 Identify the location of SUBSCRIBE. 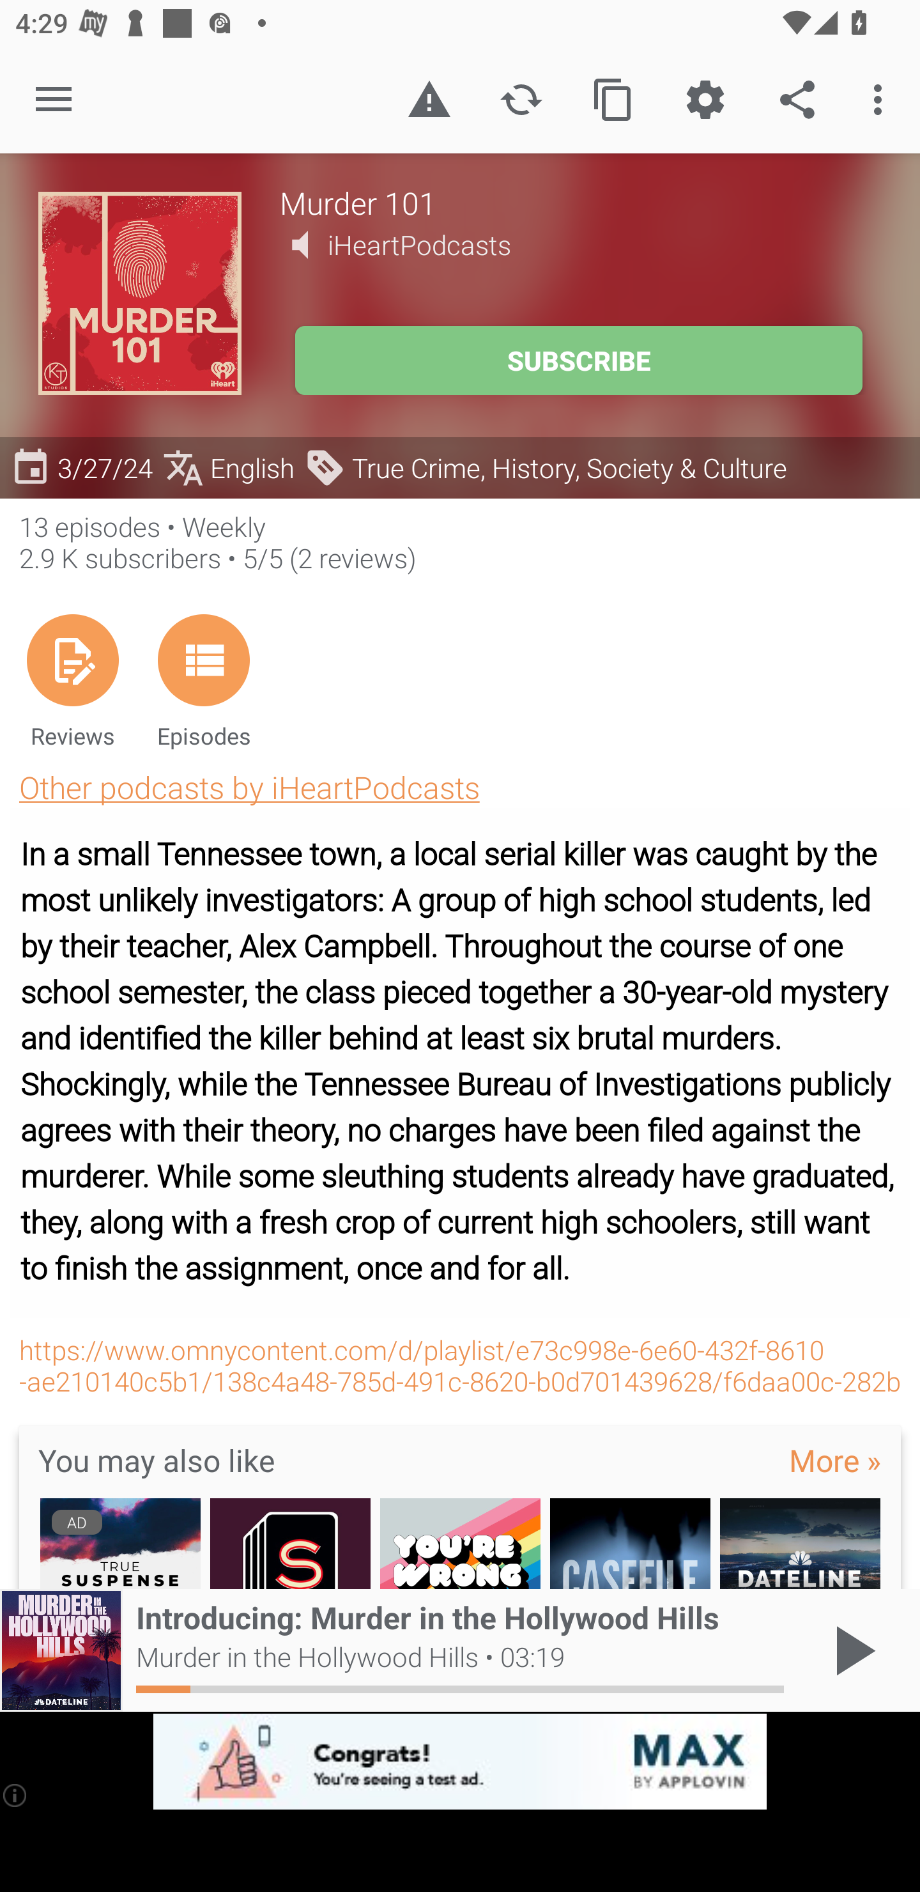
(579, 361).